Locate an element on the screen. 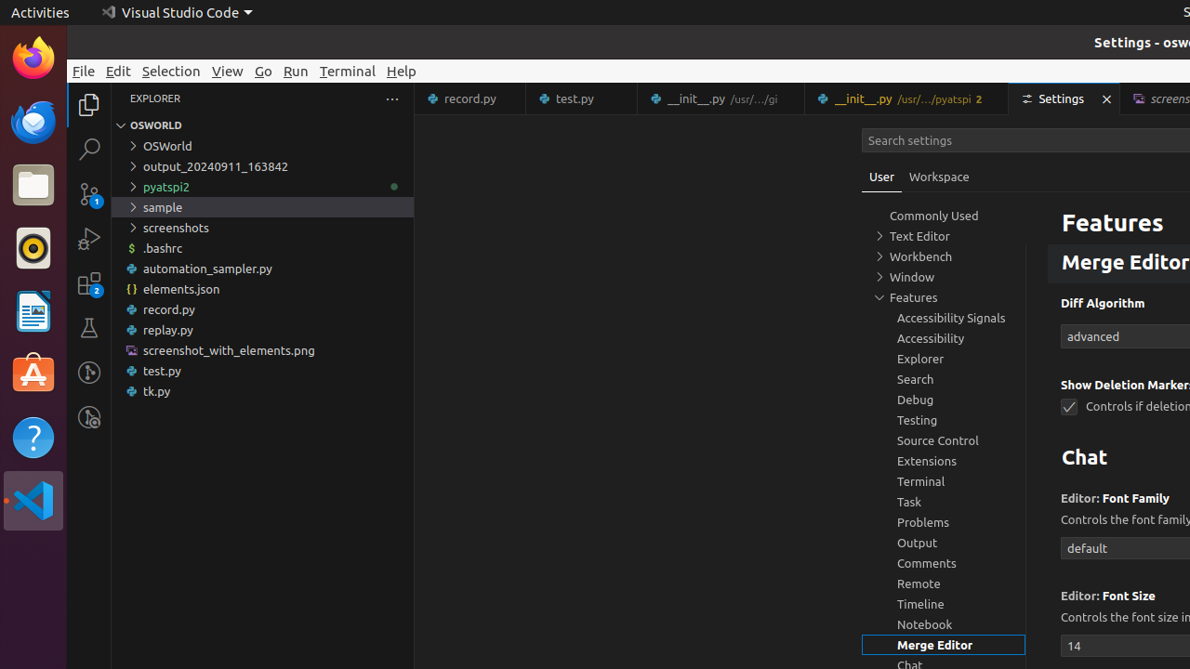  screenshot_with_elements.png is located at coordinates (262, 350).